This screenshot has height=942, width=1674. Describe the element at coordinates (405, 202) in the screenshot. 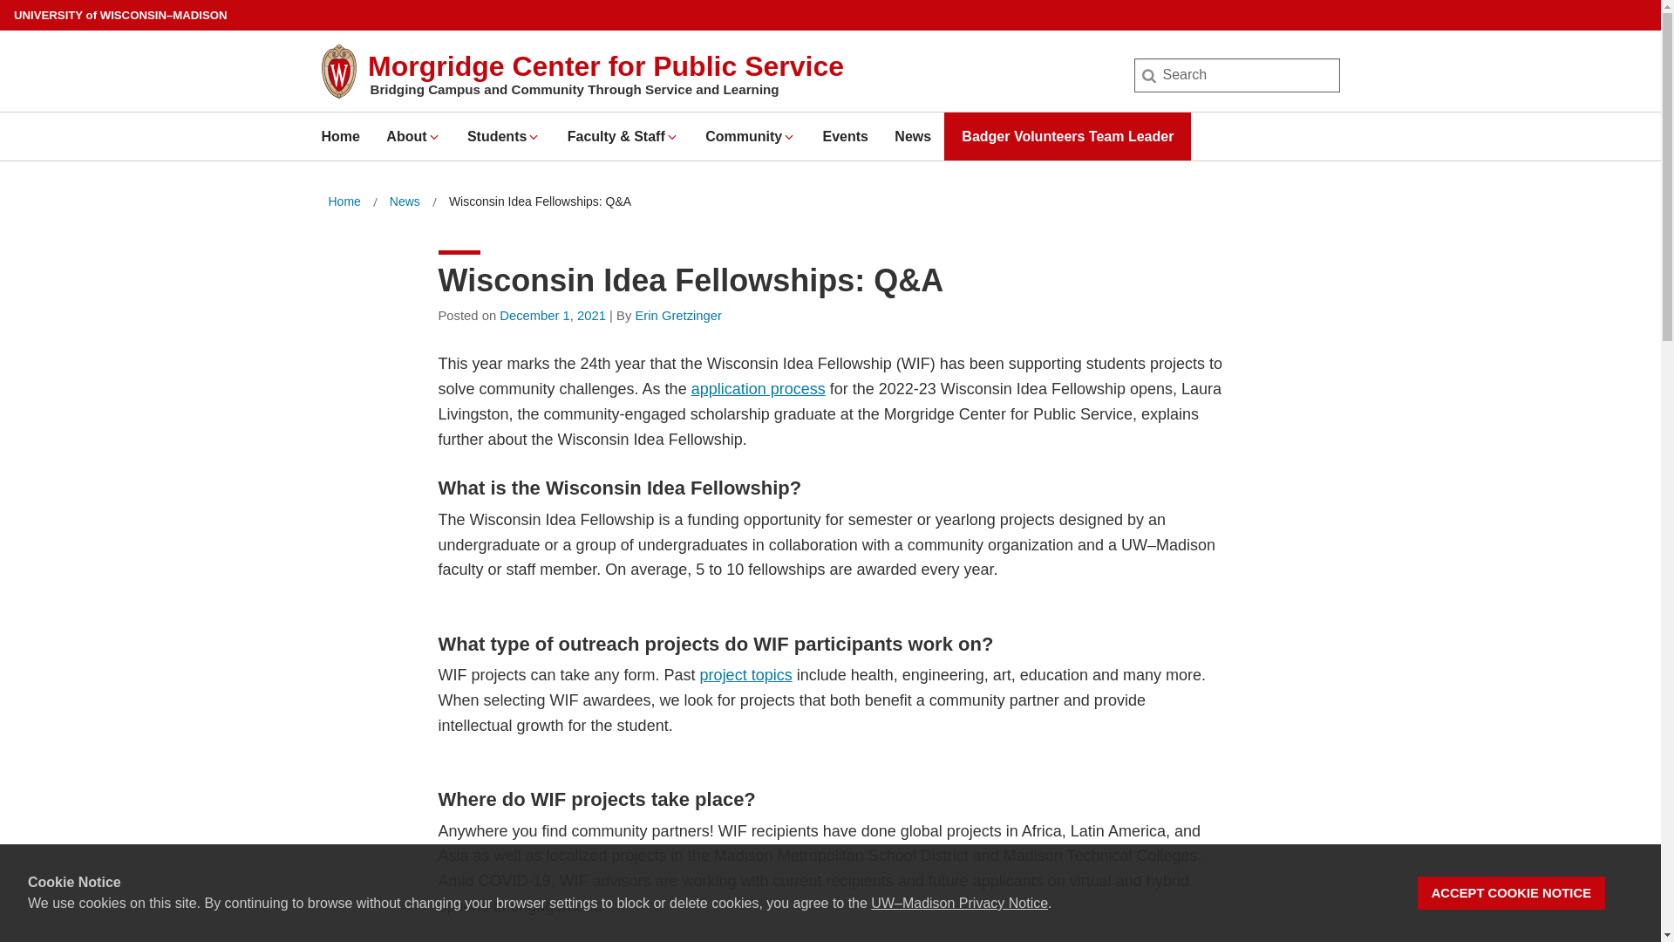

I see `News` at that location.